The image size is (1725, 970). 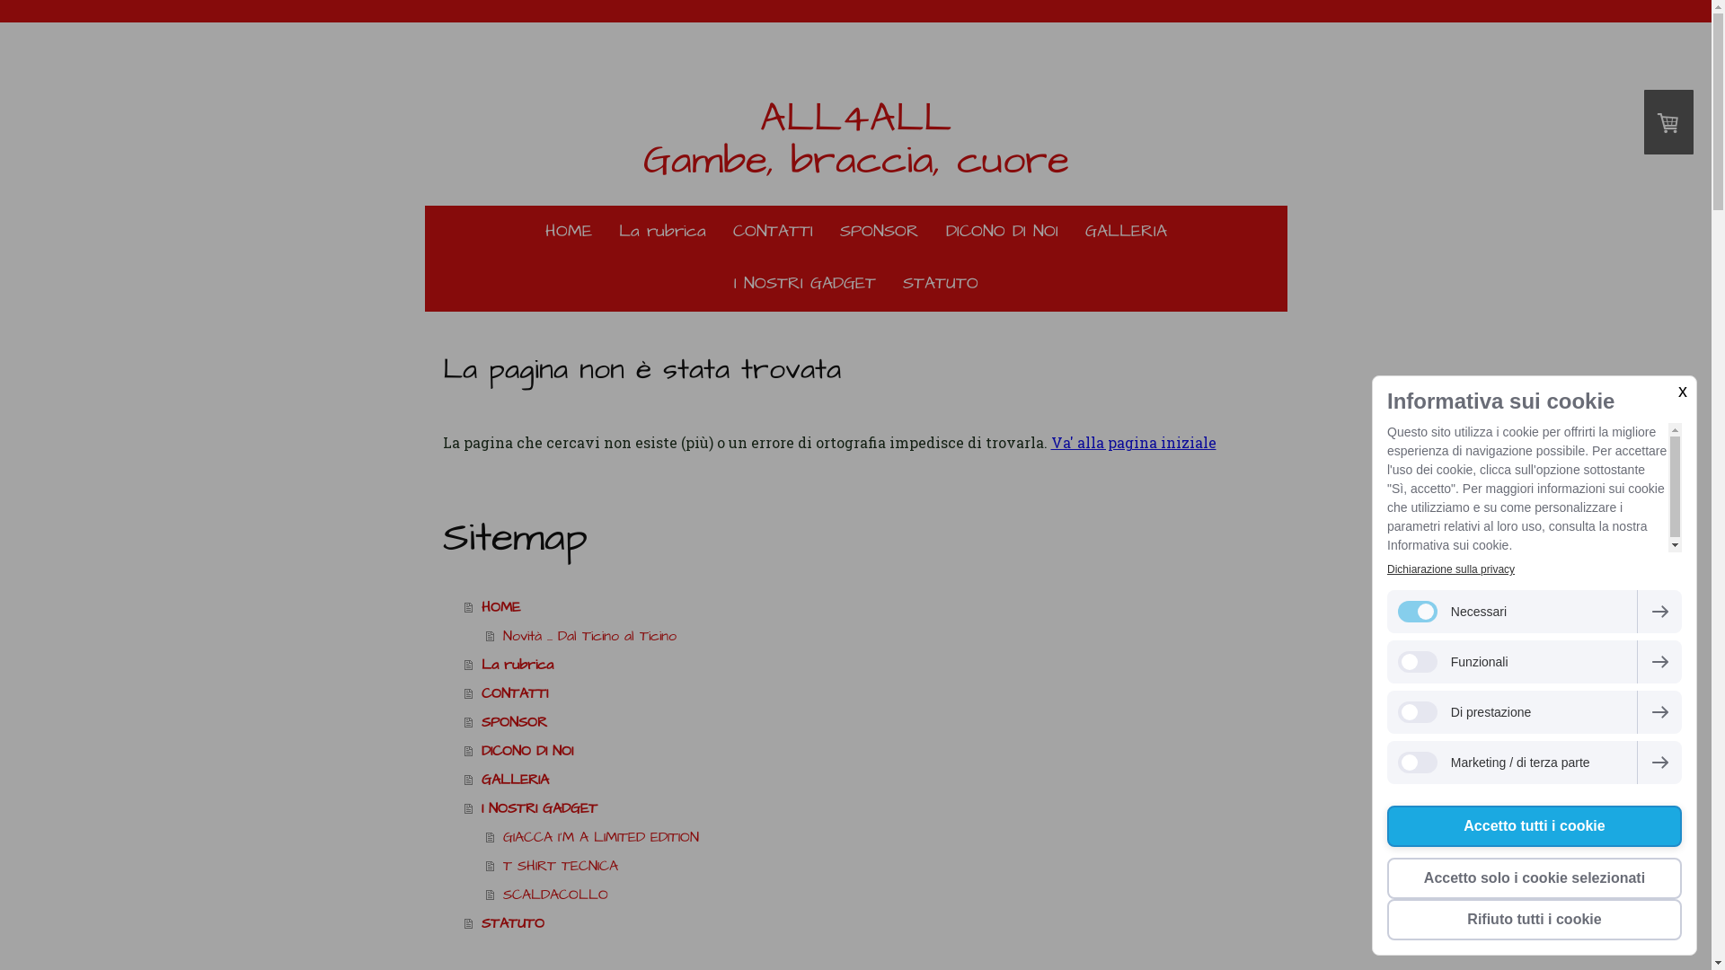 What do you see at coordinates (1003, 232) in the screenshot?
I see `DICONO DI NOI` at bounding box center [1003, 232].